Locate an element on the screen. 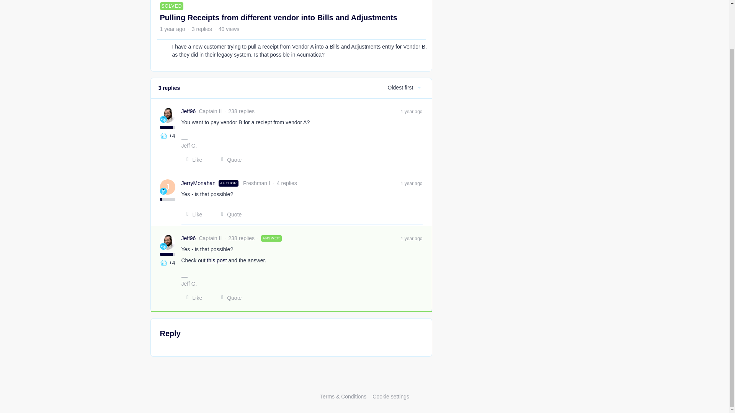 Image resolution: width=735 pixels, height=413 pixels. Retail-Commerce expert is located at coordinates (164, 135).